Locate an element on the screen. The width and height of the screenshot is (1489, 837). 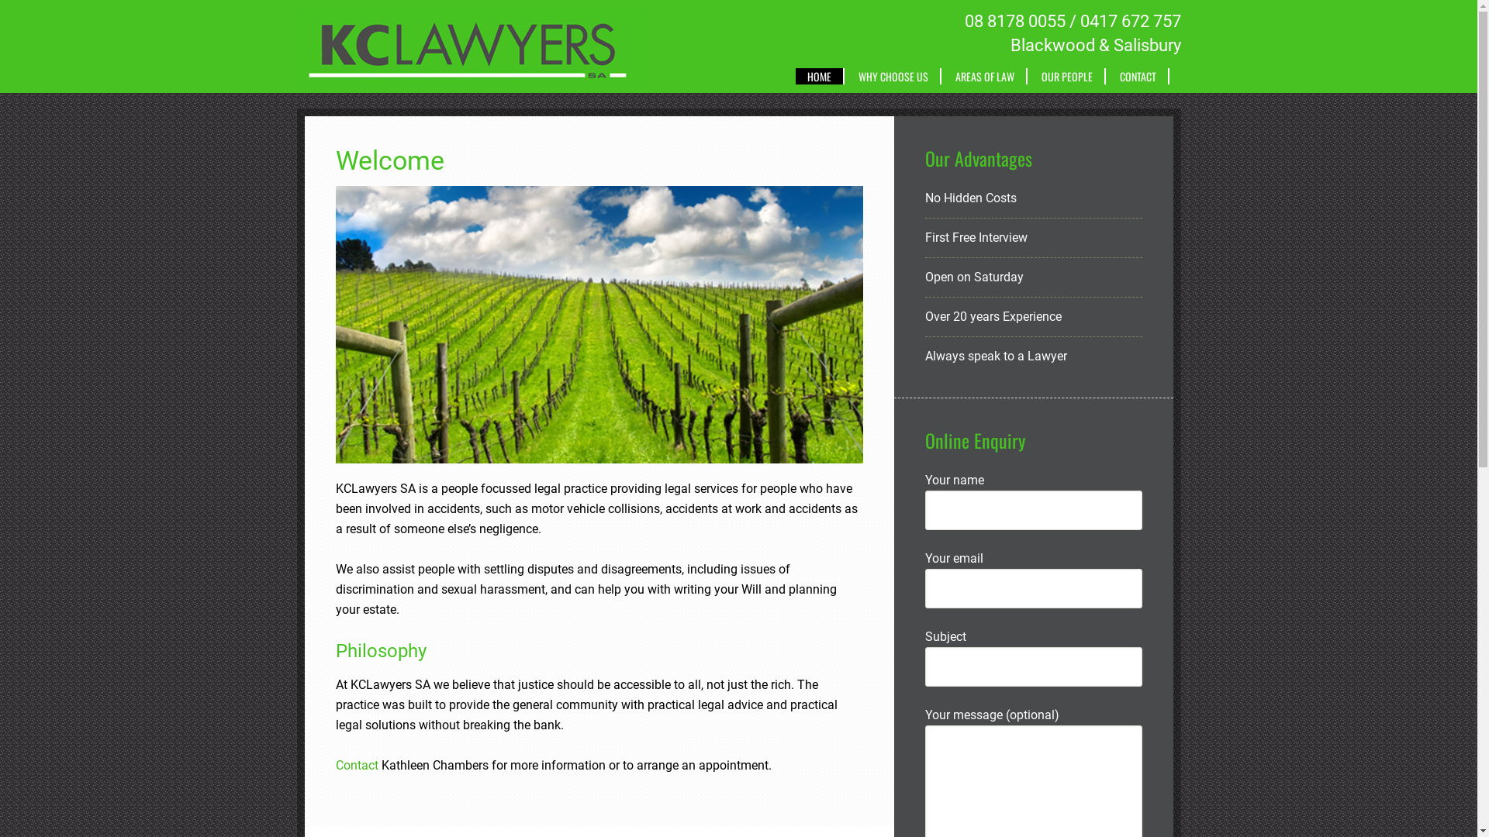
0417 672 757 is located at coordinates (1130, 22).